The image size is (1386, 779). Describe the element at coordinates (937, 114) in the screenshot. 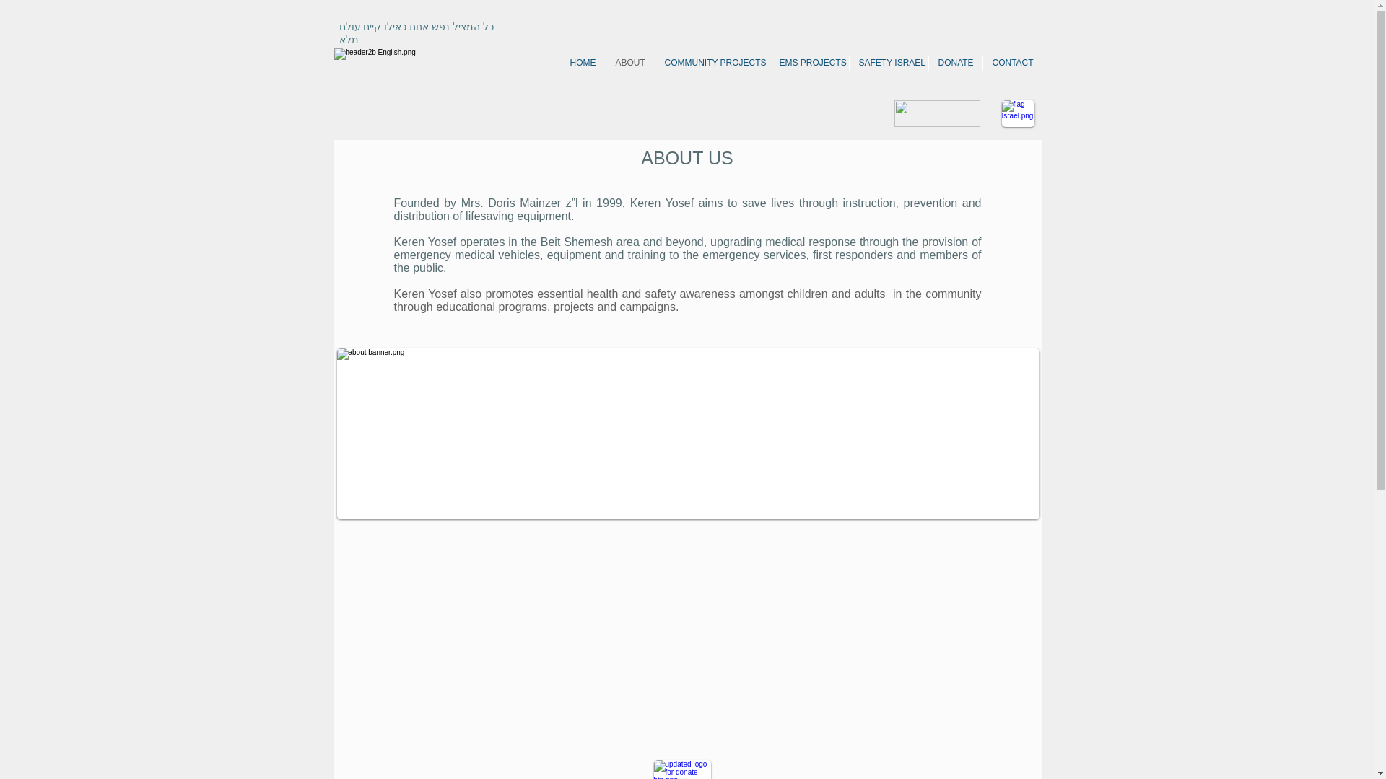

I see `safety Israel English side transparent.p` at that location.